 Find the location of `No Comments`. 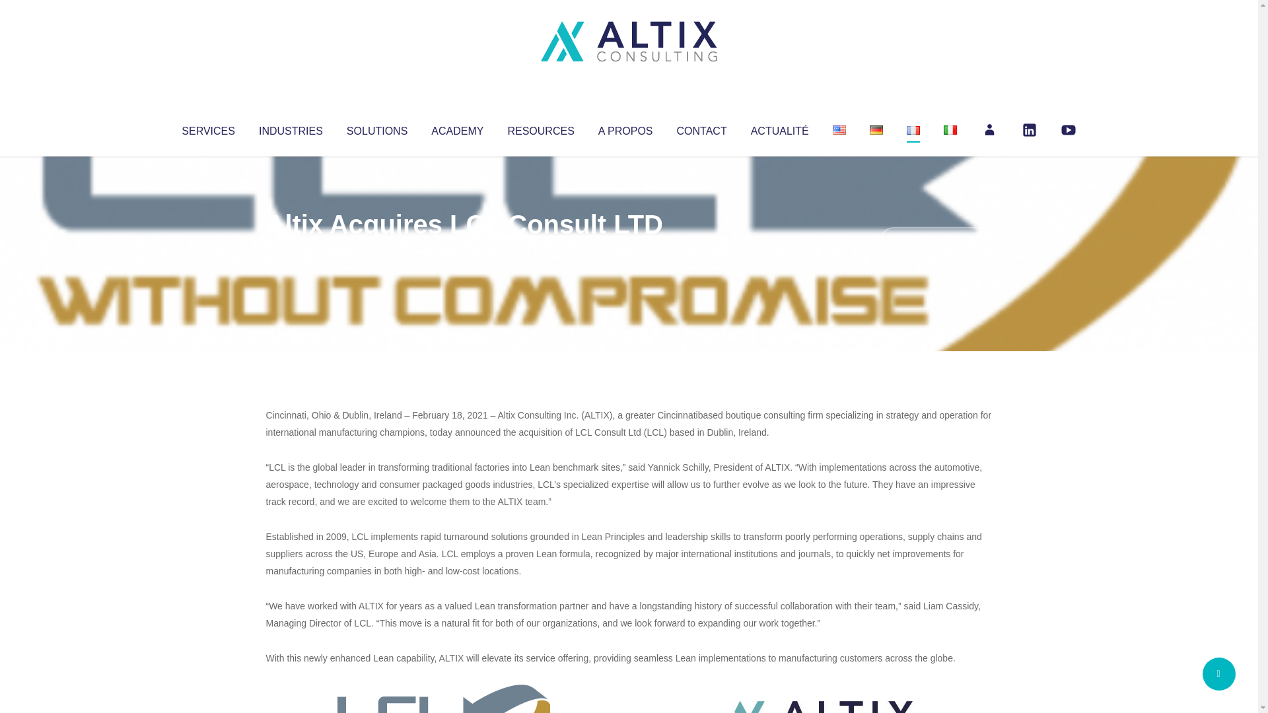

No Comments is located at coordinates (935, 242).